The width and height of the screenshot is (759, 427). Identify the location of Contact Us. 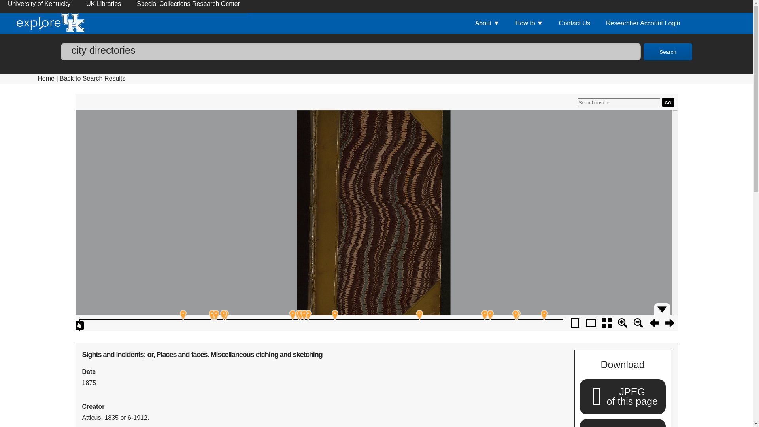
(487, 23).